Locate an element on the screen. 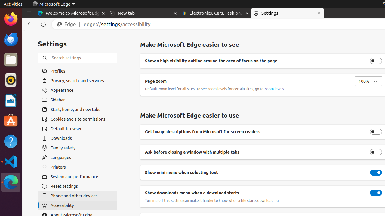  Ubuntu Software is located at coordinates (11, 121).